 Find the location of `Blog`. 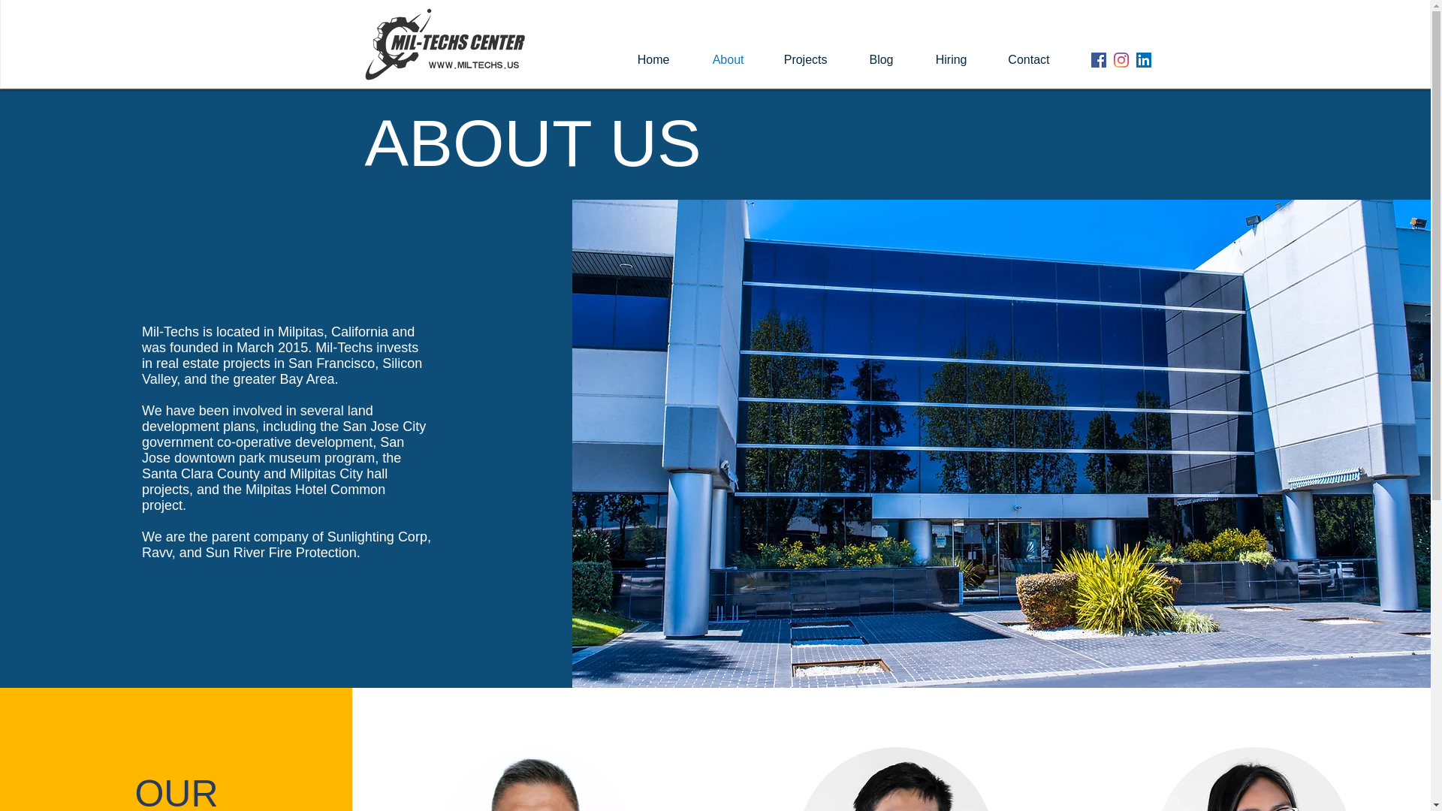

Blog is located at coordinates (868, 60).